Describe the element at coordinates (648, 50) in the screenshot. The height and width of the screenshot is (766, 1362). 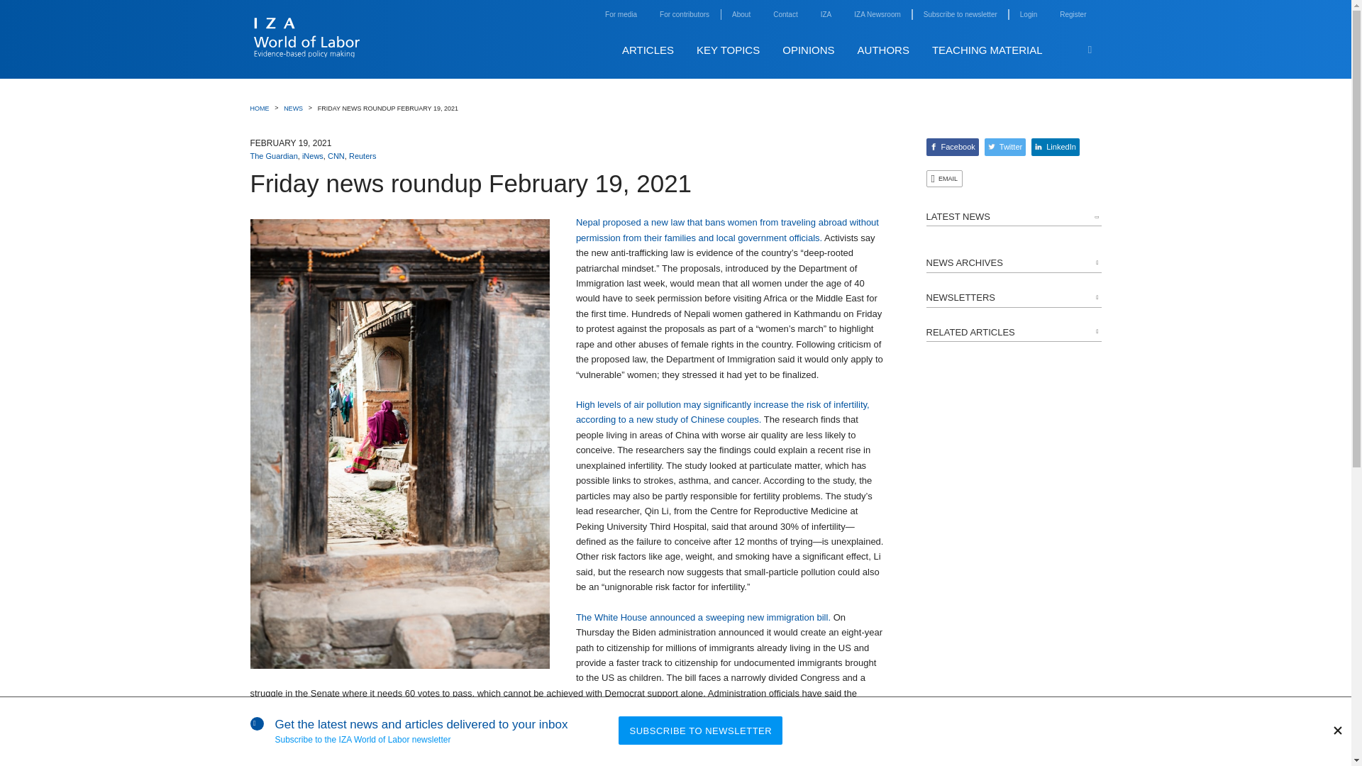
I see `ARTICLES` at that location.